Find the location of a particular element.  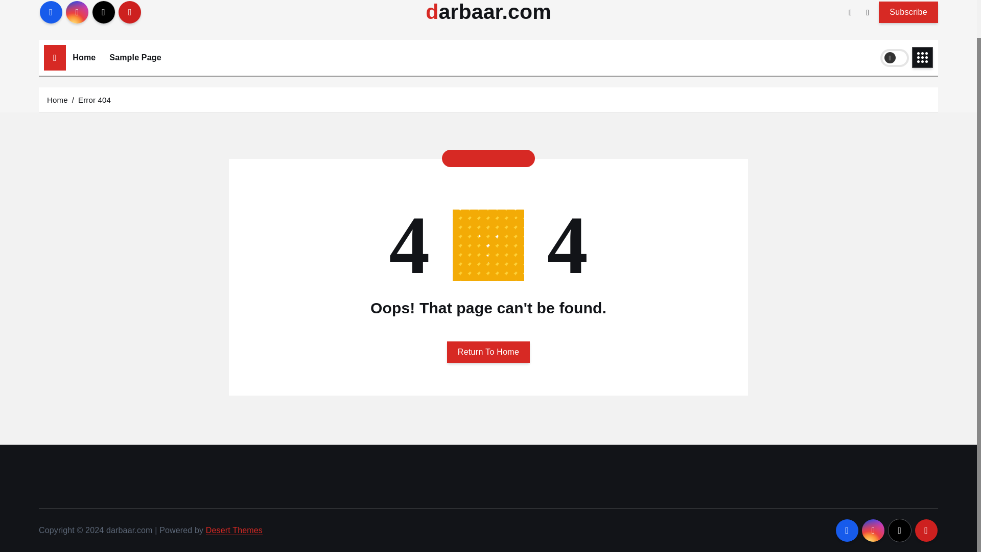

Sample Page is located at coordinates (135, 57).